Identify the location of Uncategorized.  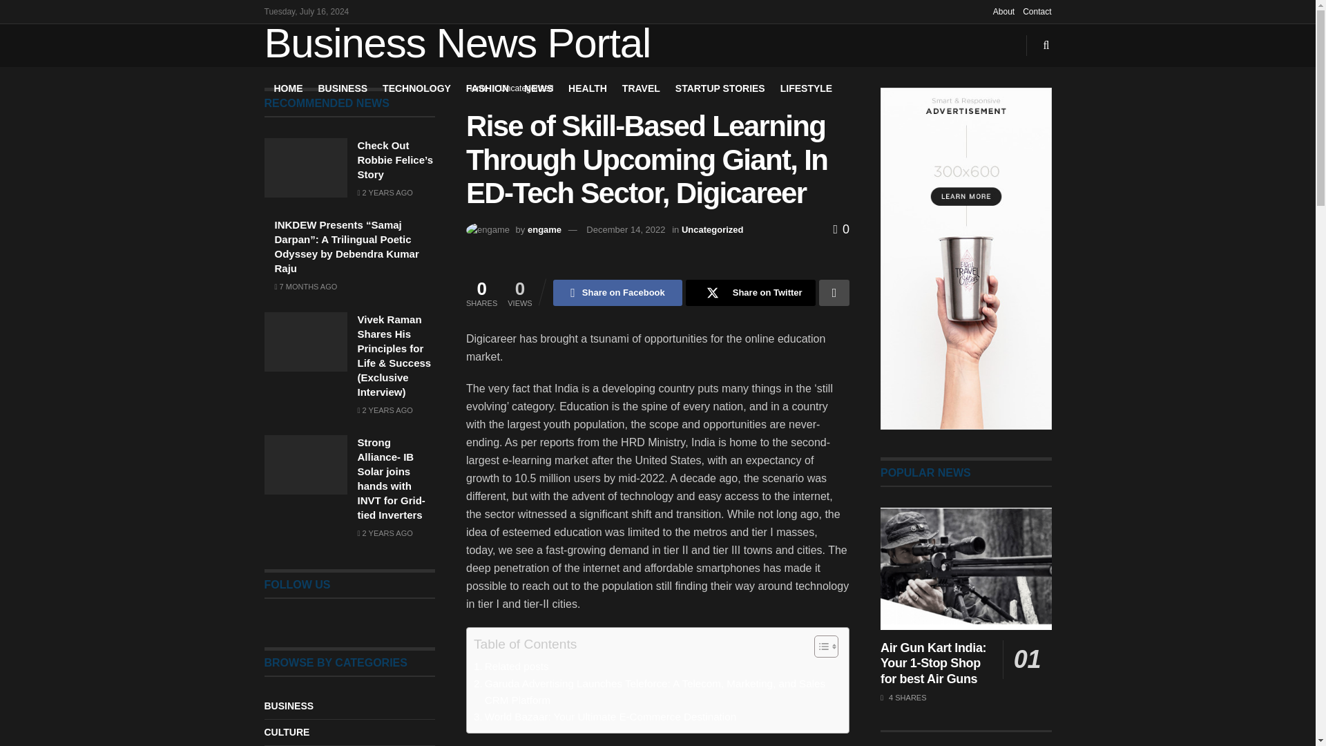
(713, 229).